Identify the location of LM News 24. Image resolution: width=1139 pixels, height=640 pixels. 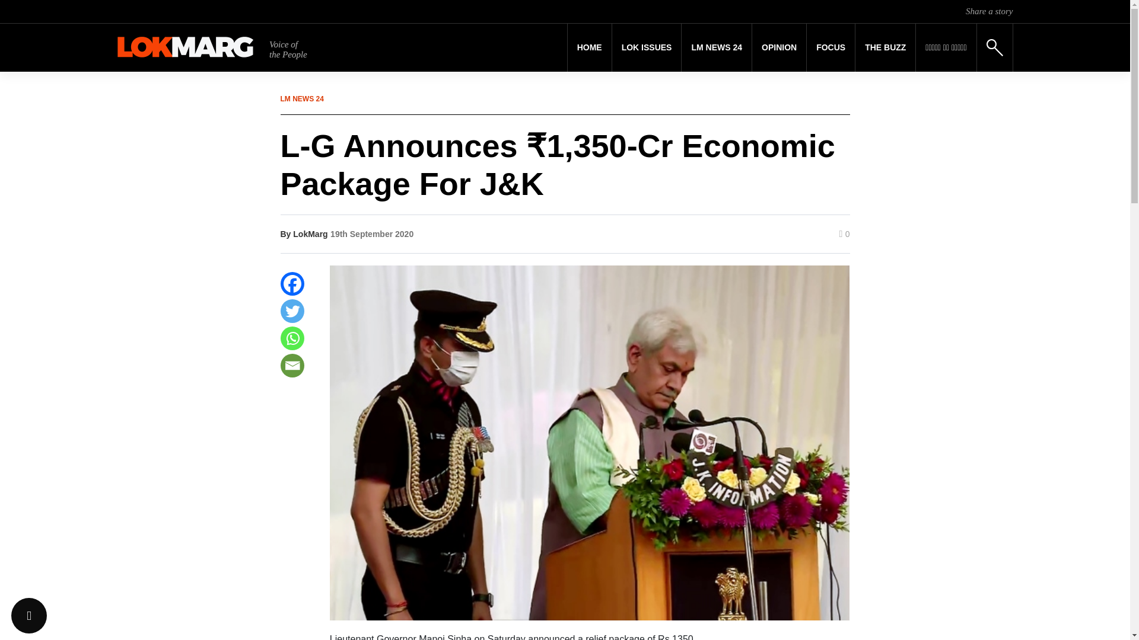
(717, 47).